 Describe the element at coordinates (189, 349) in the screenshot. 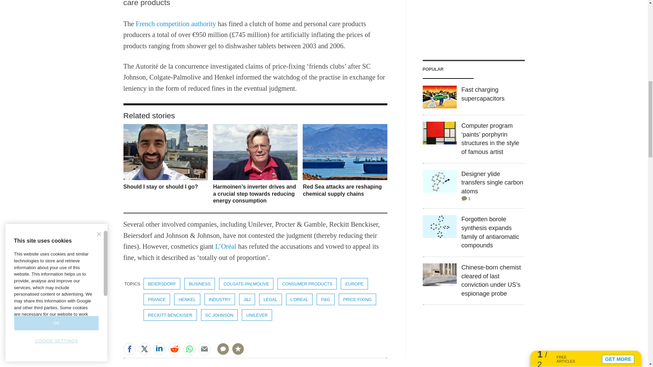

I see `Share this on WhatsApp` at that location.